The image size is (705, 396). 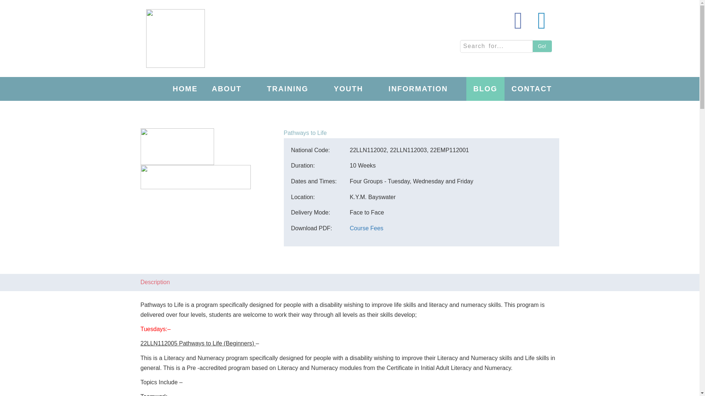 I want to click on KYM, so click(x=176, y=48).